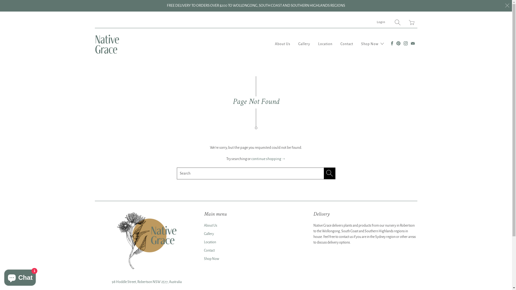  What do you see at coordinates (304, 44) in the screenshot?
I see `Gallery` at bounding box center [304, 44].